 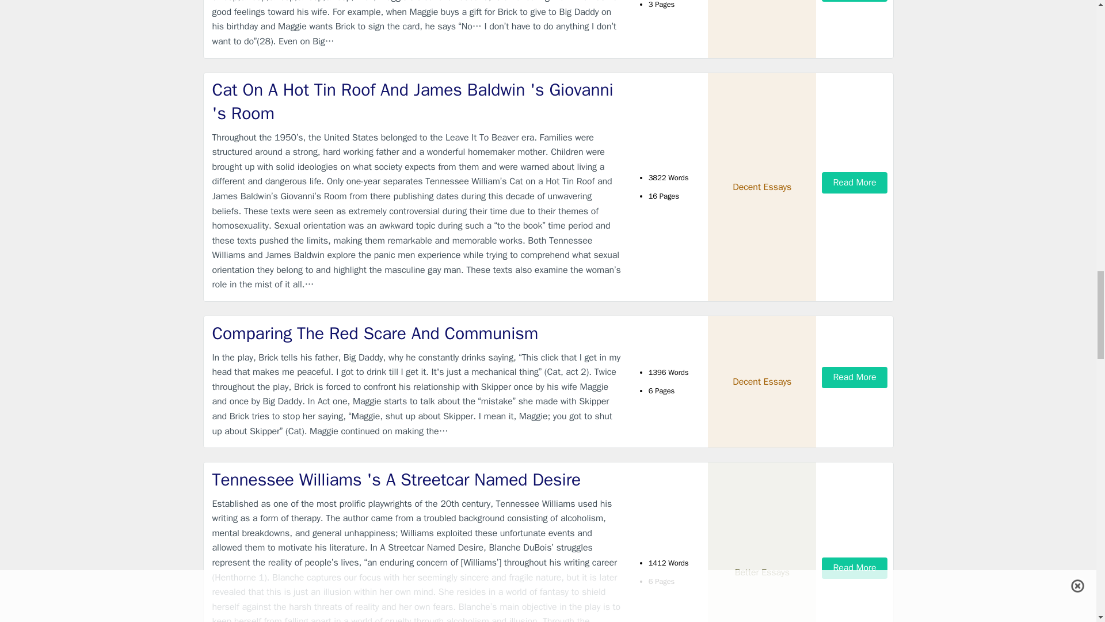 What do you see at coordinates (417, 334) in the screenshot?
I see `Comparing The Red Scare And Communism` at bounding box center [417, 334].